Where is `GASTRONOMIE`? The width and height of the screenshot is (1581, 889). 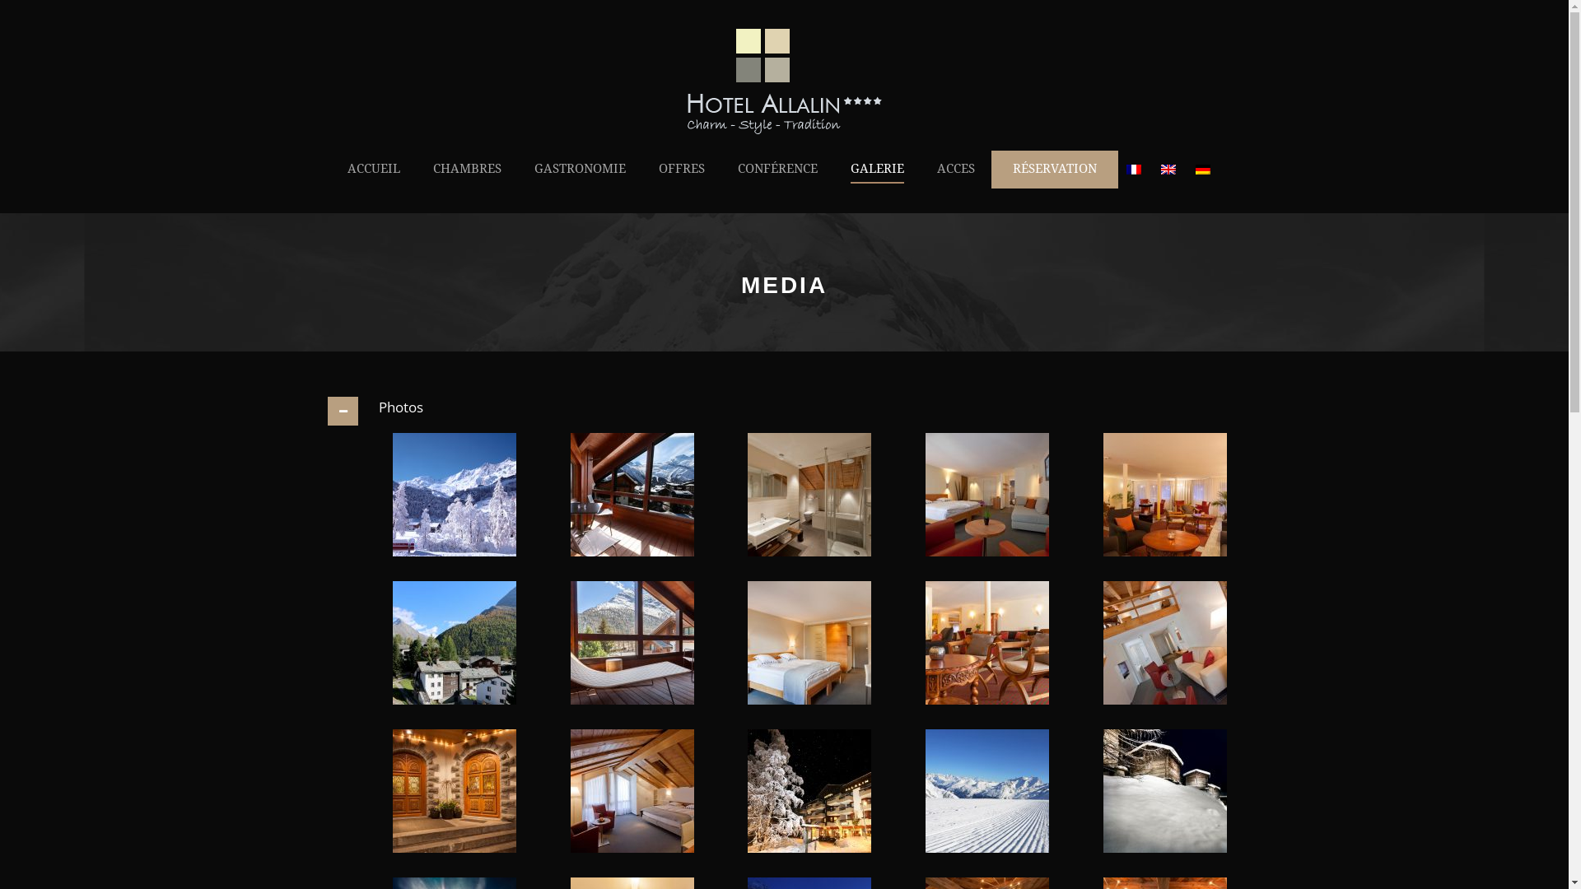 GASTRONOMIE is located at coordinates (580, 186).